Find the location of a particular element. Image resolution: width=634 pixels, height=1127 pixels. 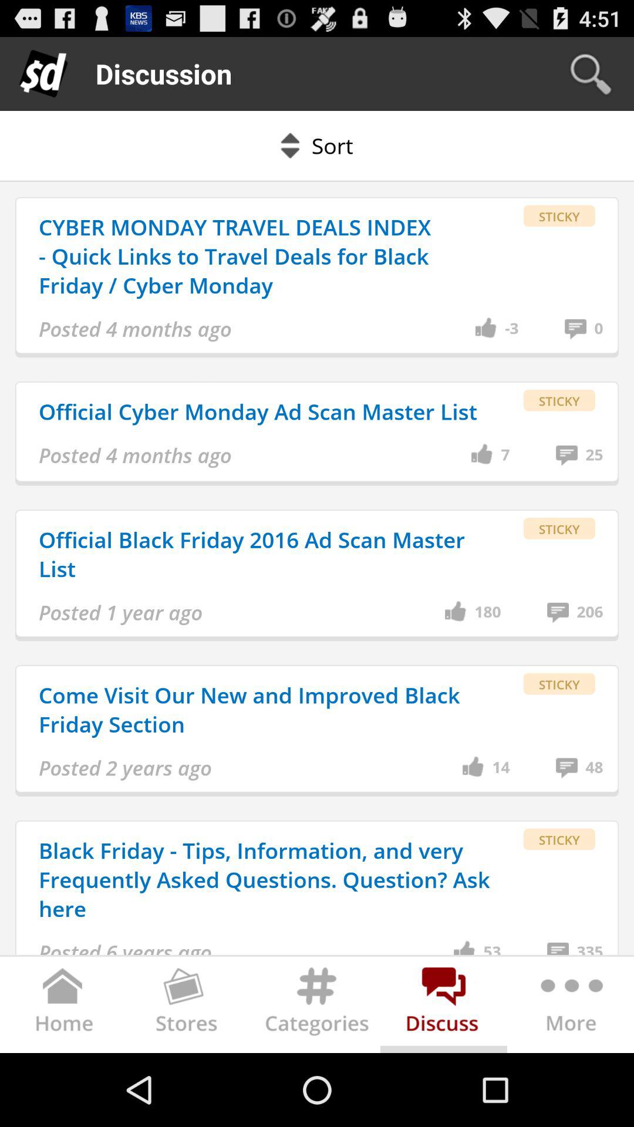

turn off icon above the sticky is located at coordinates (594, 455).